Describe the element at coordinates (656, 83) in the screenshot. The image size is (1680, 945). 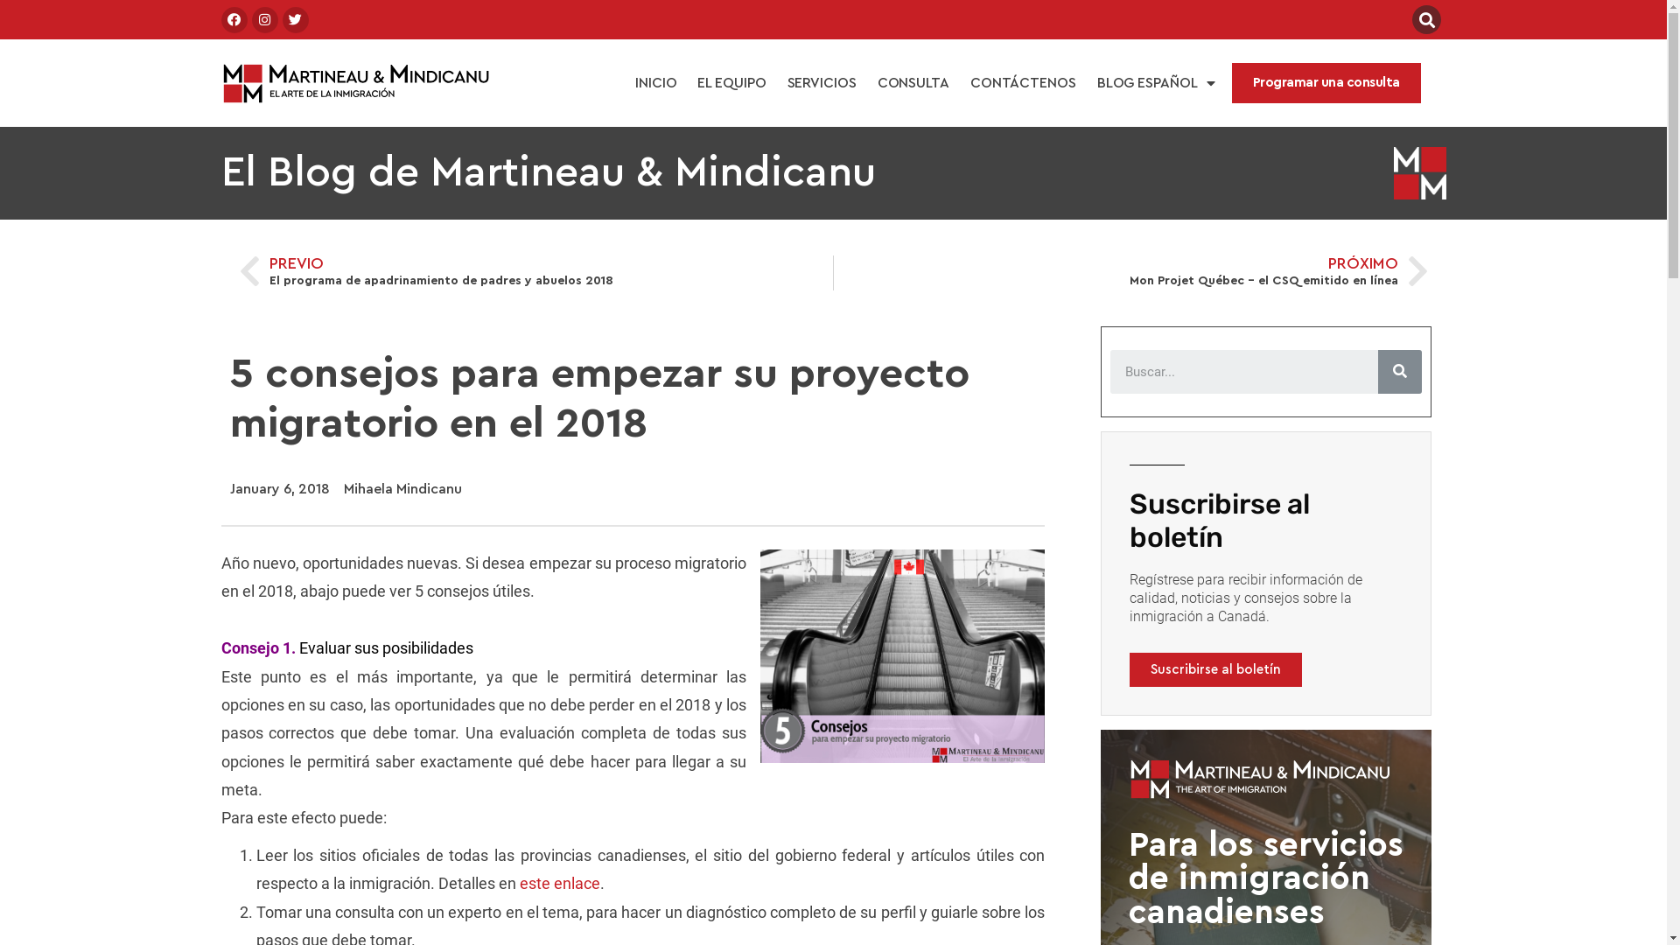
I see `INICIO` at that location.